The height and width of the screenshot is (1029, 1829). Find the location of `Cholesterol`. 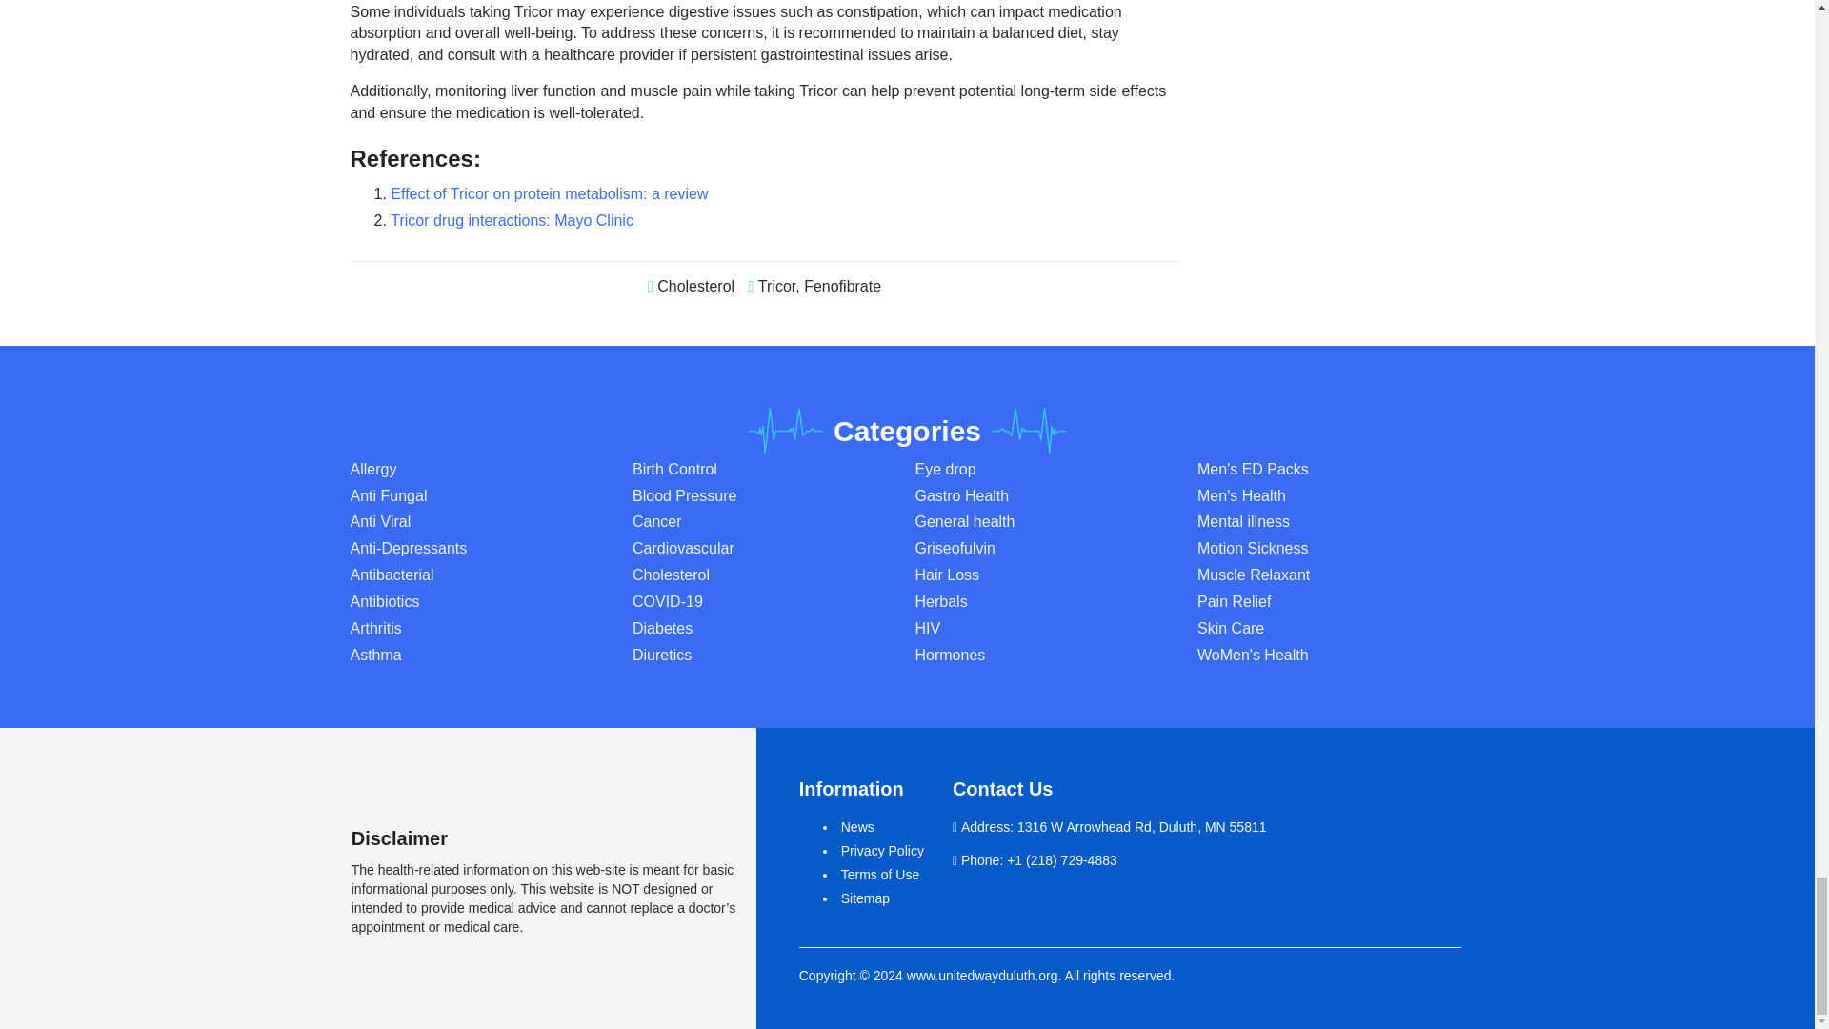

Cholesterol is located at coordinates (695, 286).